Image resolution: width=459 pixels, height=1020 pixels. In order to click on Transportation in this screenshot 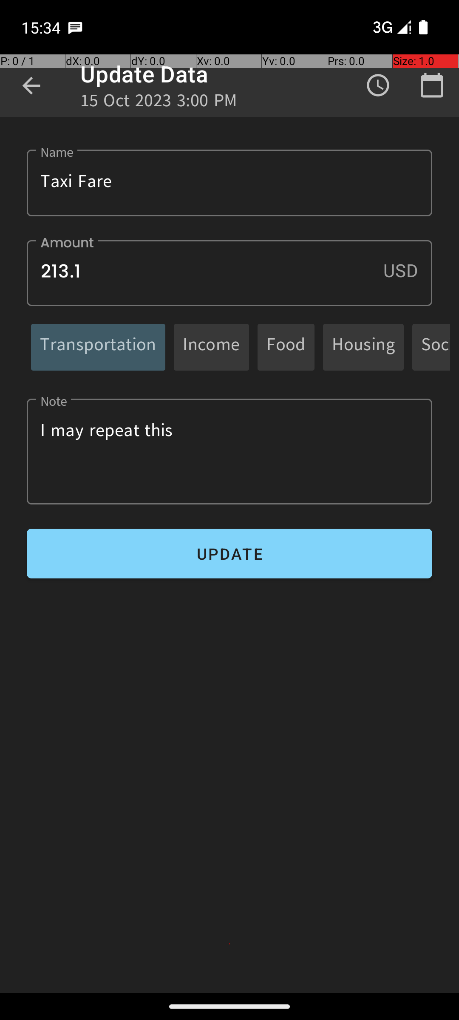, I will do `click(98, 347)`.